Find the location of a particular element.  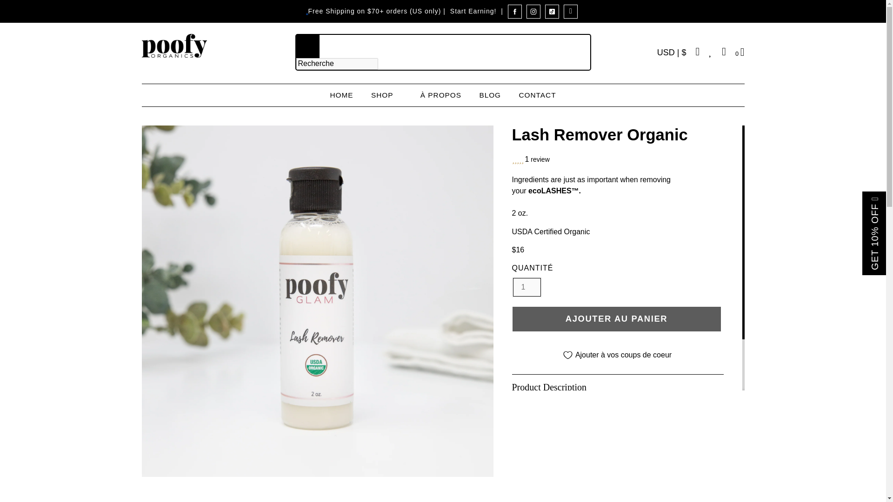

TikTok is located at coordinates (552, 11).